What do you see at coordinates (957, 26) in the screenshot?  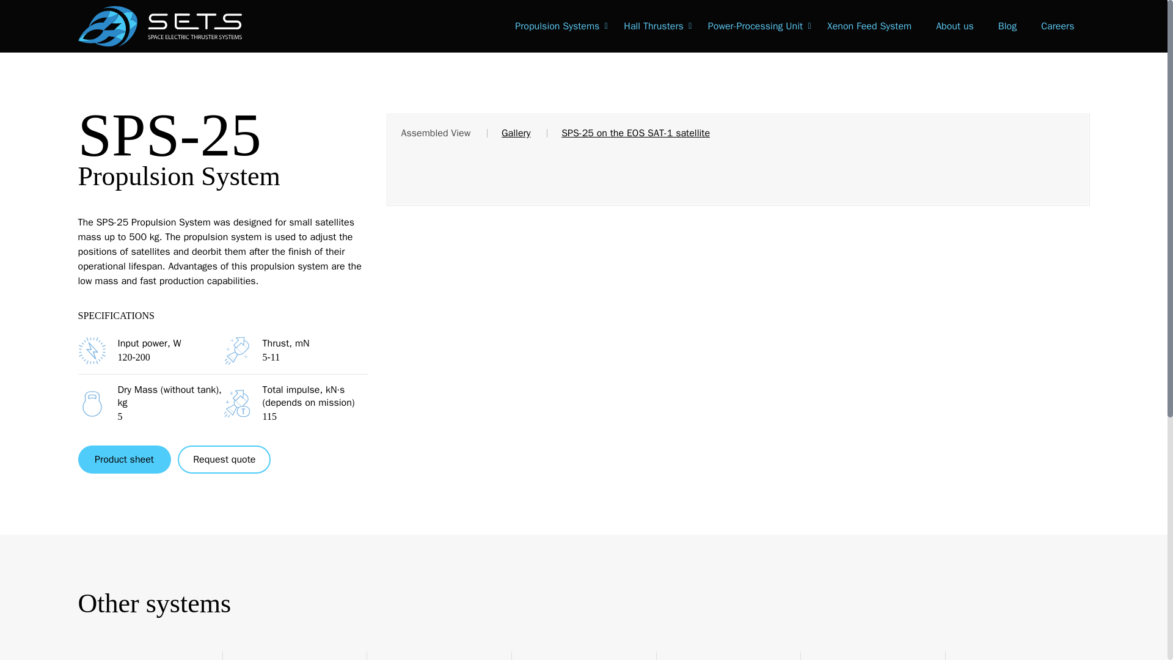 I see `About us` at bounding box center [957, 26].